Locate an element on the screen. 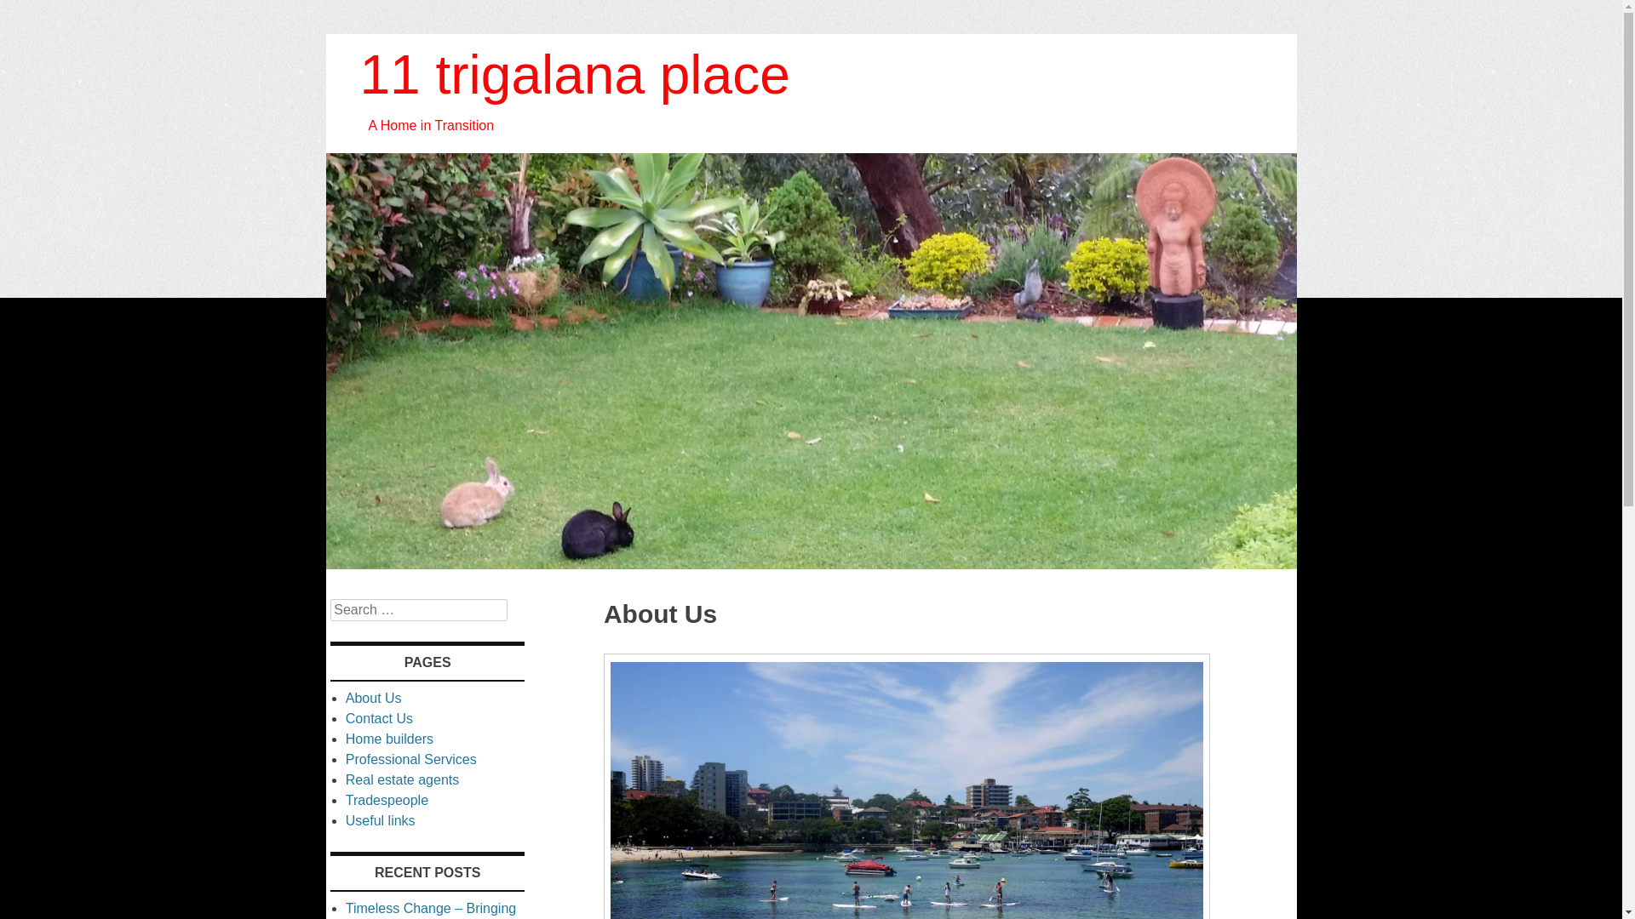 The width and height of the screenshot is (1635, 919). Professional Services is located at coordinates (411, 759).